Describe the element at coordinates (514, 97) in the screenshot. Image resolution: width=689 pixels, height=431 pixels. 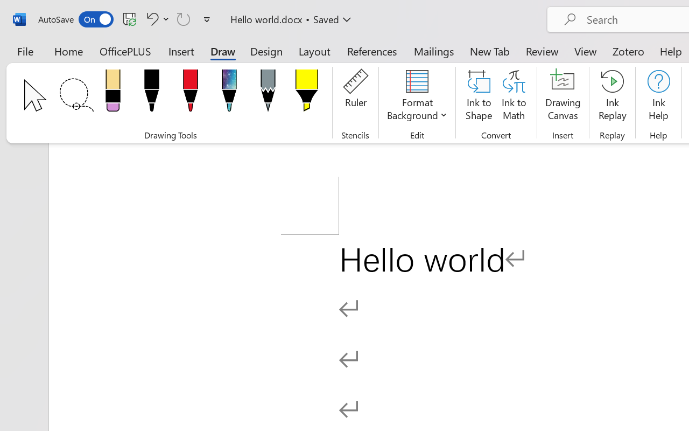
I see `Ink to Math` at that location.